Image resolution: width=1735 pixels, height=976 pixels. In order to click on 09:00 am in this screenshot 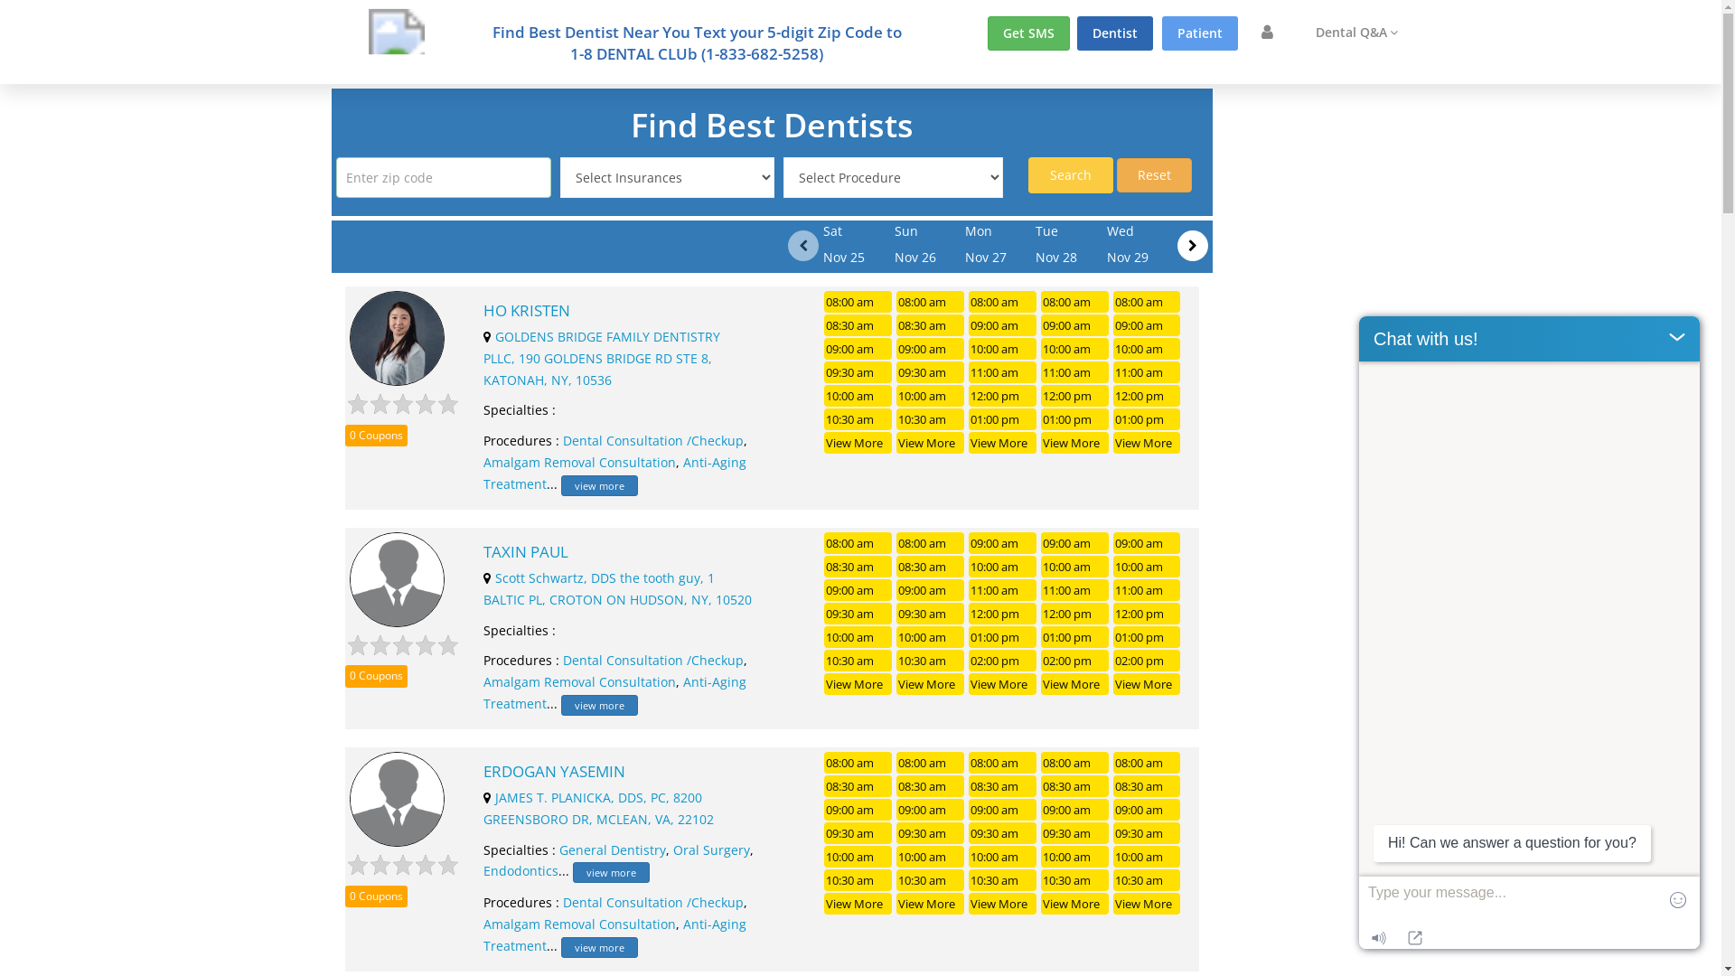, I will do `click(1075, 542)`.